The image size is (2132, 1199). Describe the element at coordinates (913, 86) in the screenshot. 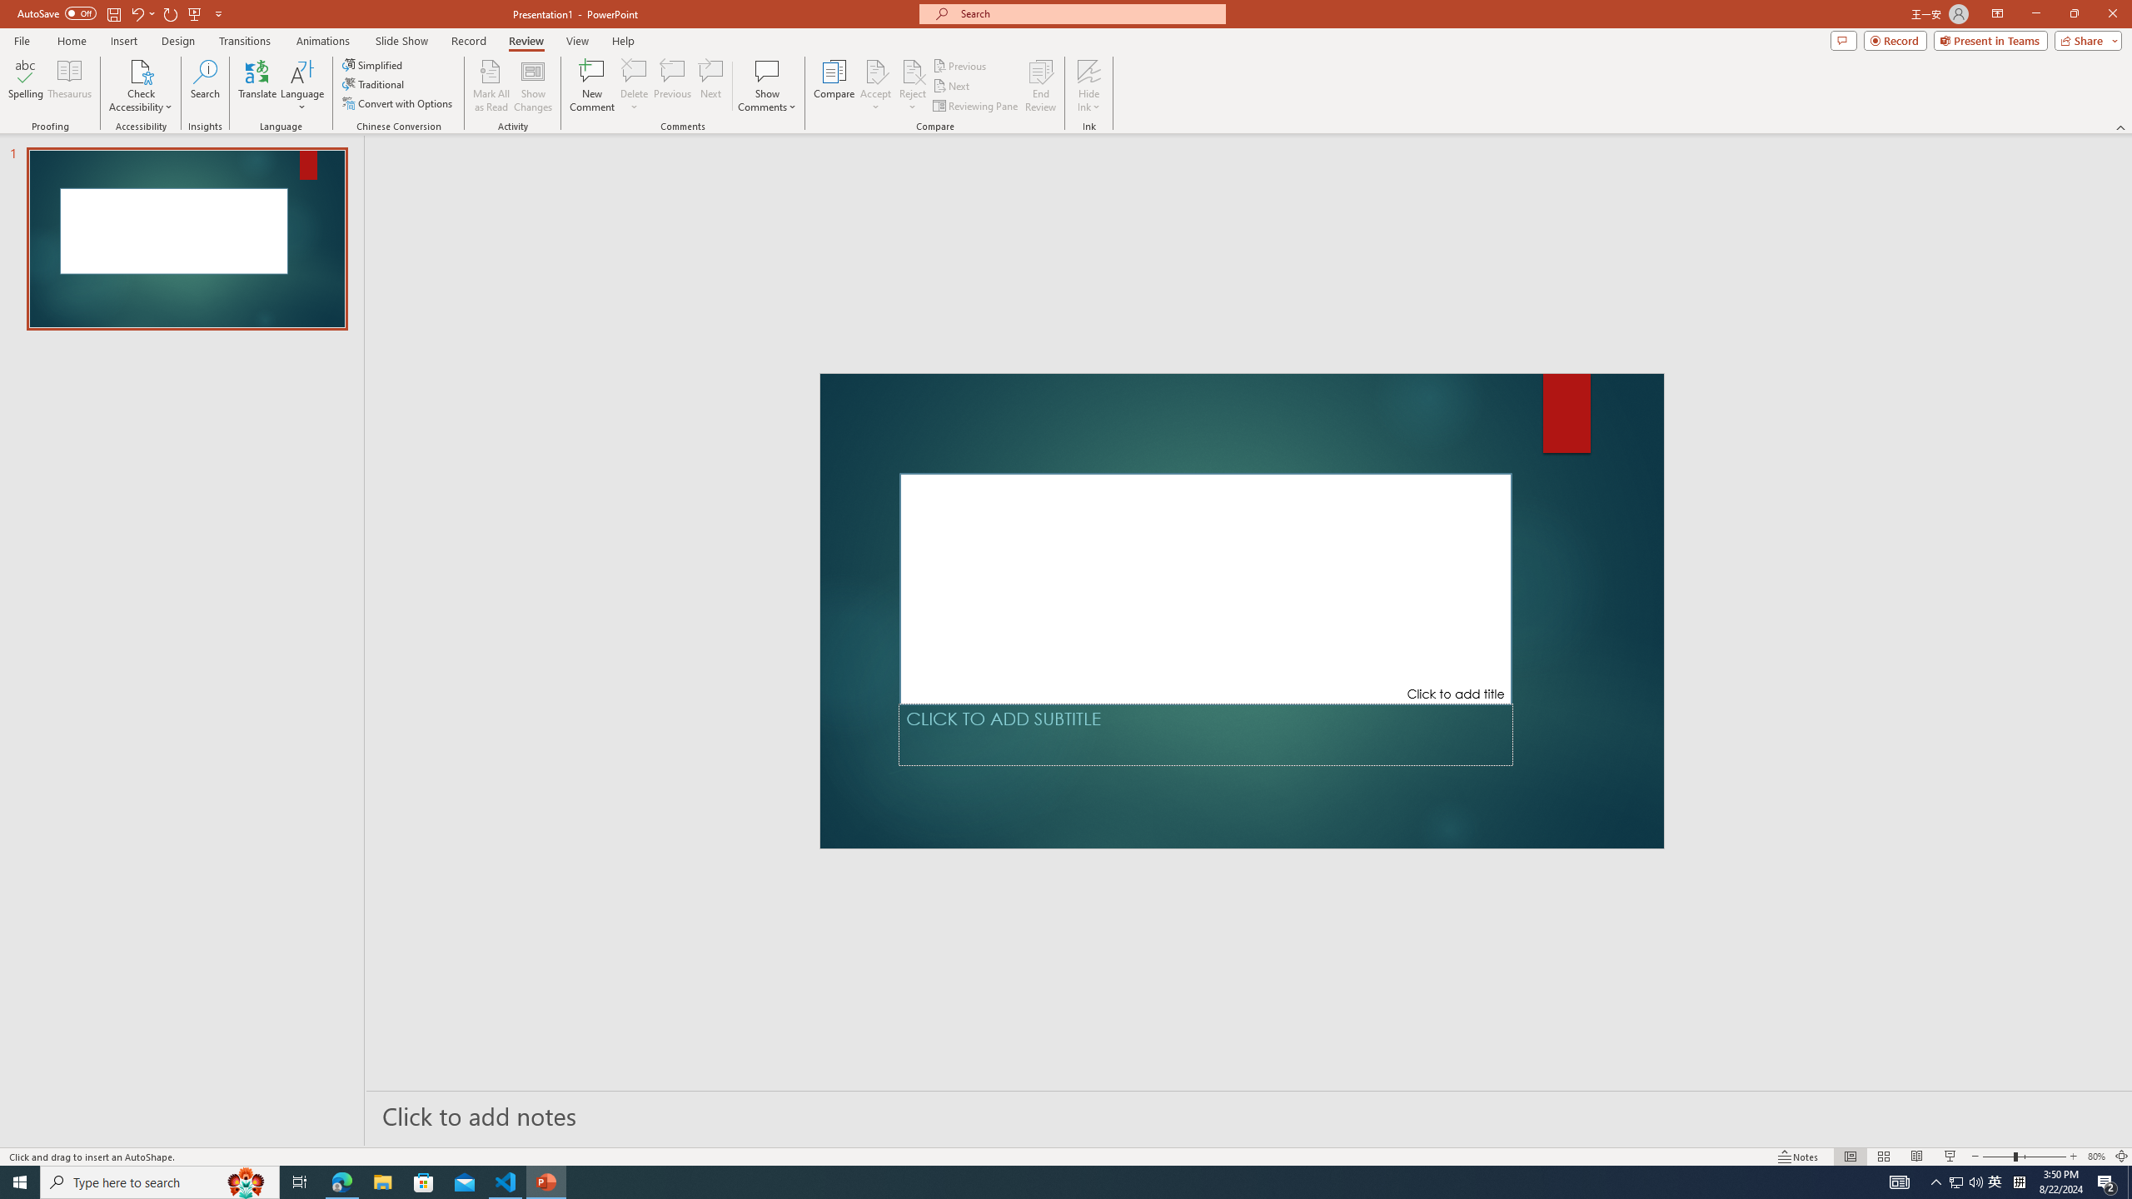

I see `Reject` at that location.